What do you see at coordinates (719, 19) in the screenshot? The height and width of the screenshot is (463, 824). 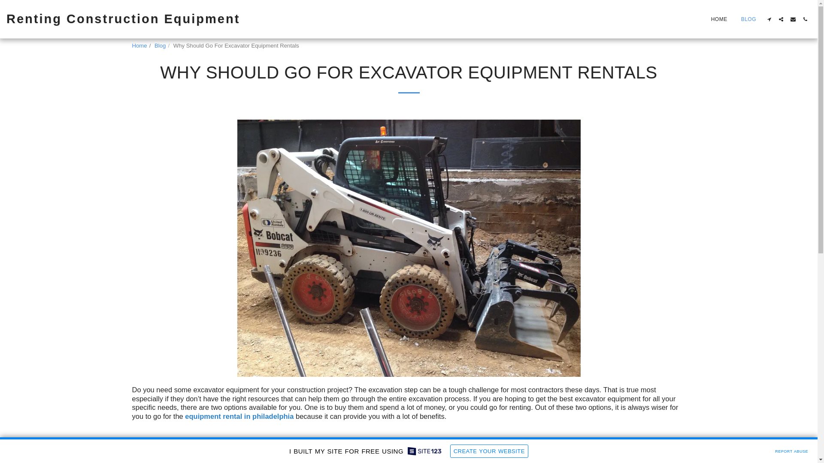 I see `HOME` at bounding box center [719, 19].